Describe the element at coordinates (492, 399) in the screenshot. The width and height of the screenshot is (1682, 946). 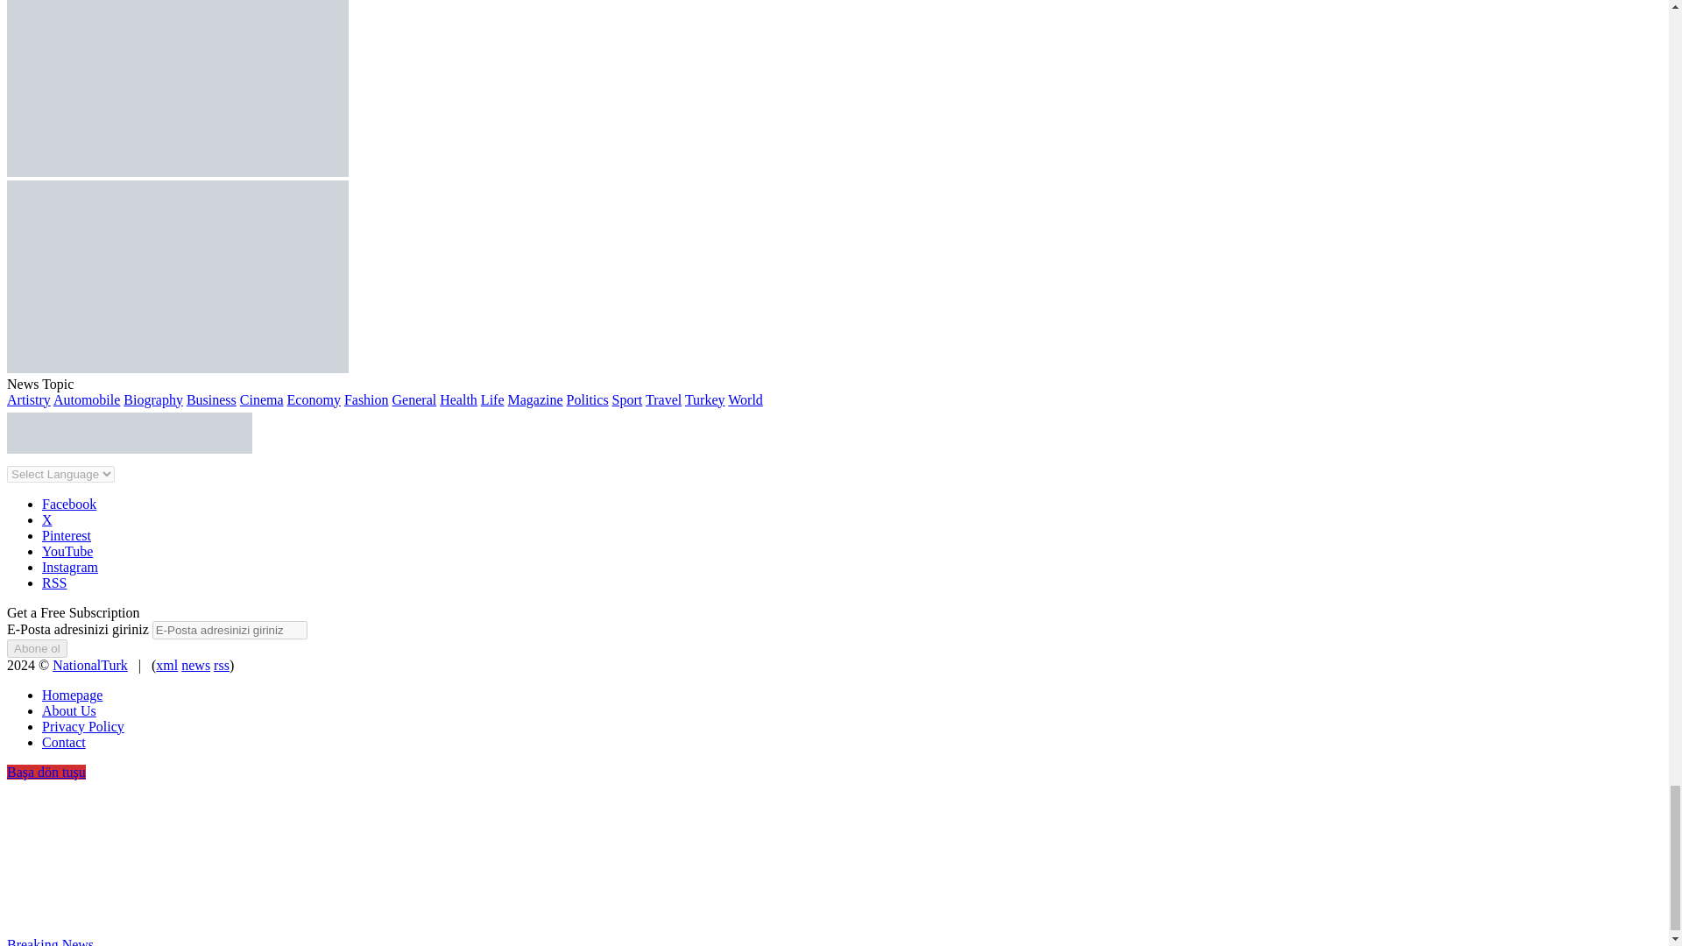
I see `Life News` at that location.